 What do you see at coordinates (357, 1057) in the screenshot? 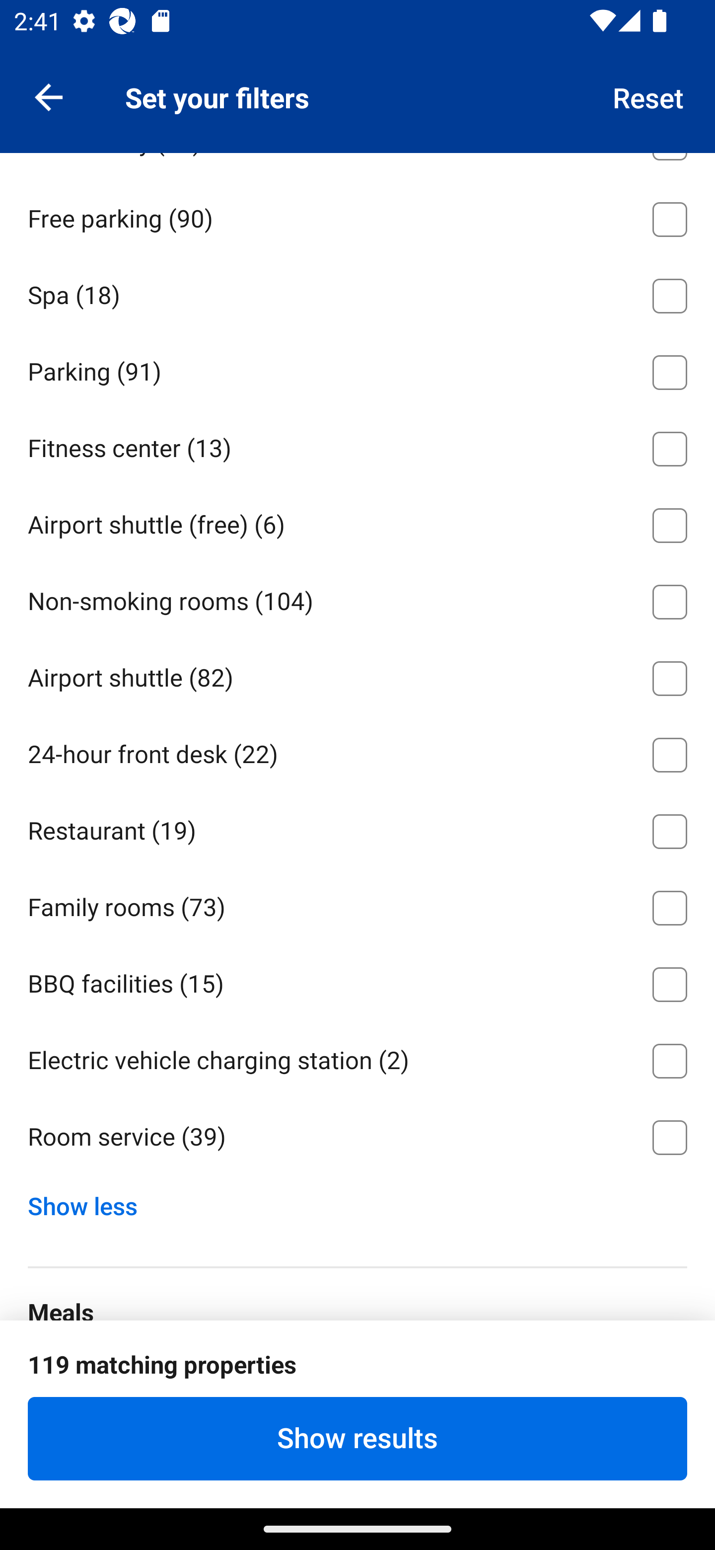
I see `Electric vehicle charging station ⁦(2)` at bounding box center [357, 1057].